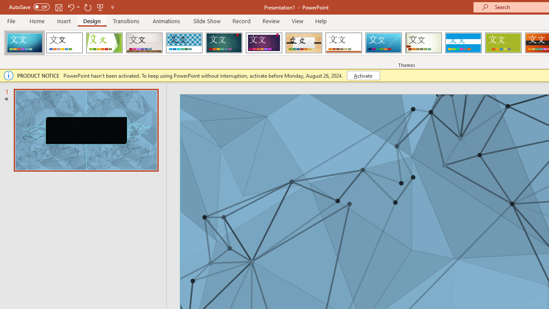  Describe the element at coordinates (304, 43) in the screenshot. I see `Organic` at that location.